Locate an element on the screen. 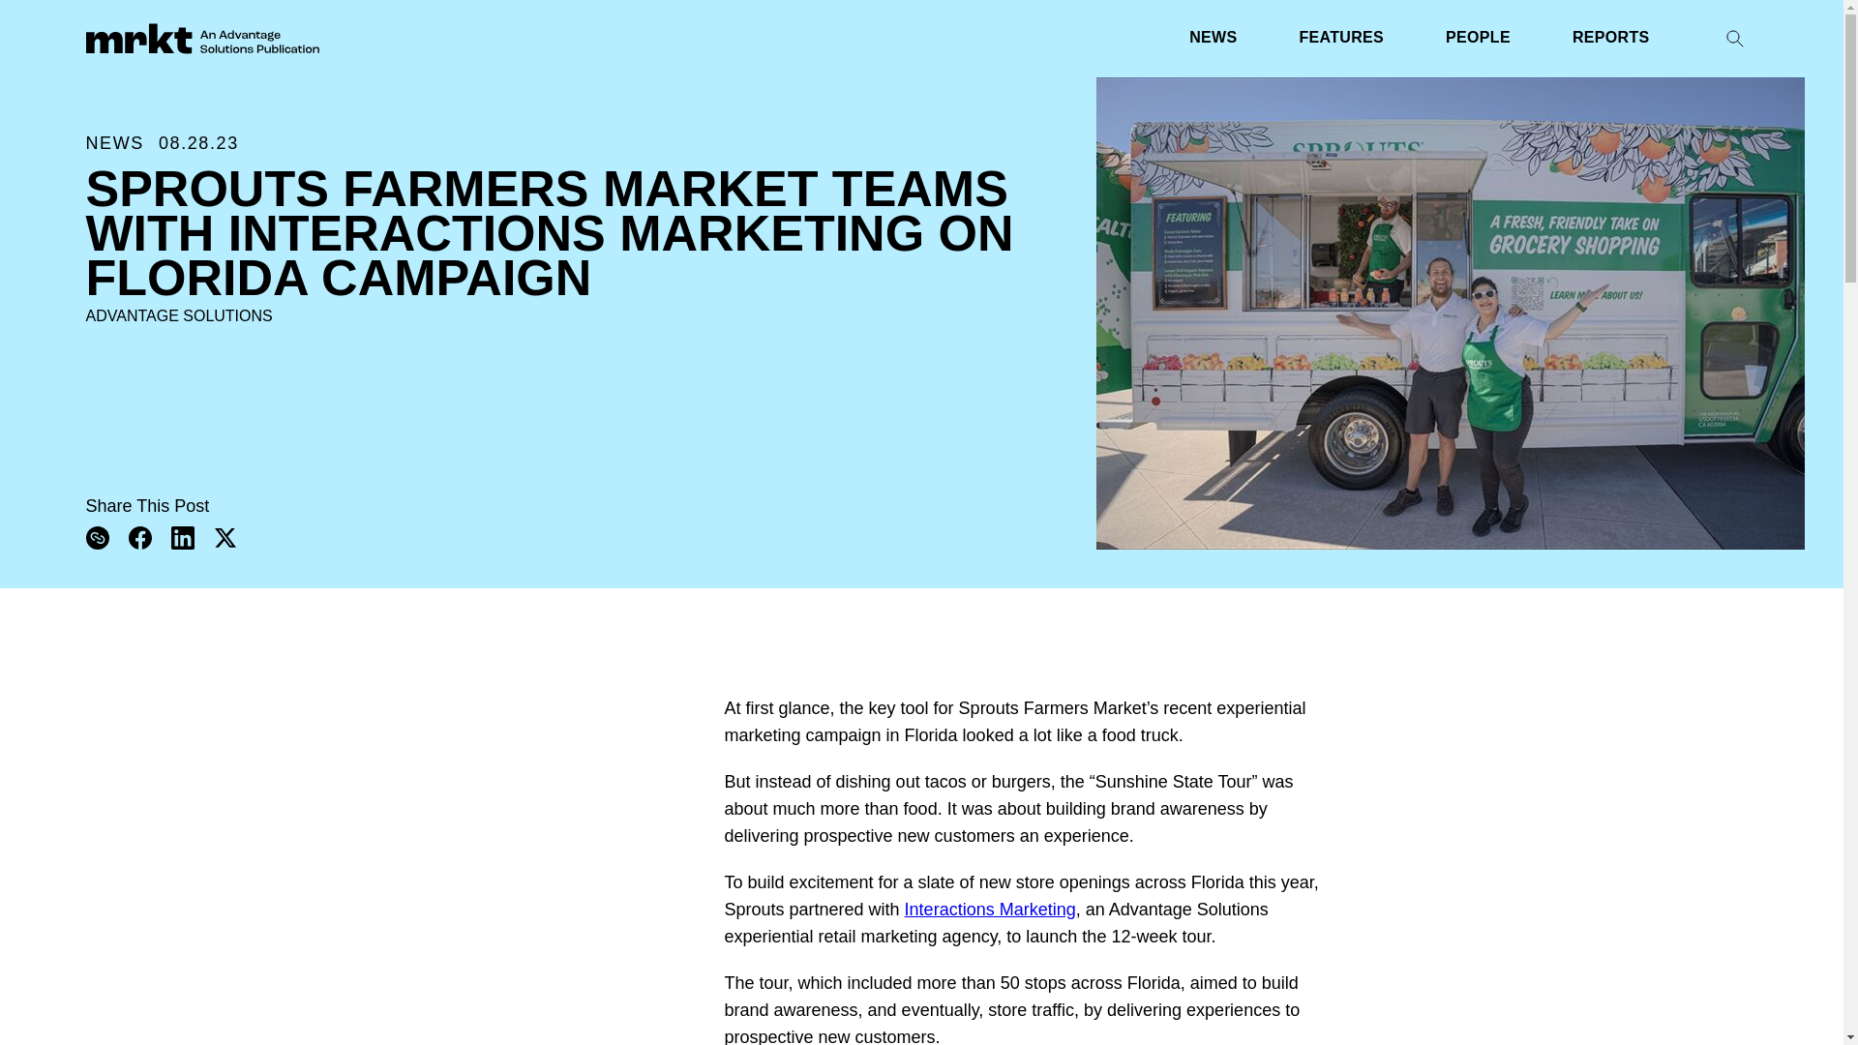 This screenshot has height=1045, width=1858. REPORTS is located at coordinates (1610, 38).